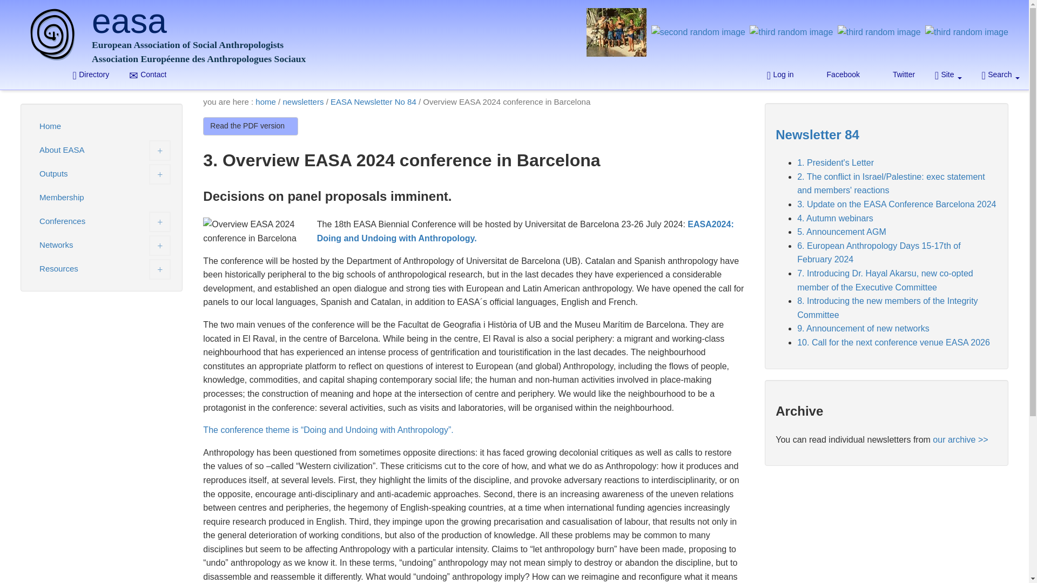  What do you see at coordinates (879, 37) in the screenshot?
I see `photo by Dr Roger Canals` at bounding box center [879, 37].